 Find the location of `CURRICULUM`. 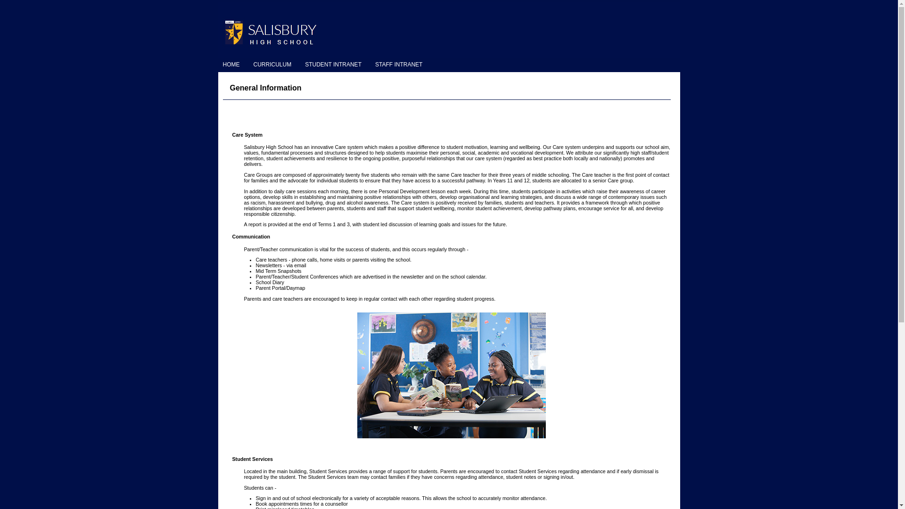

CURRICULUM is located at coordinates (274, 65).